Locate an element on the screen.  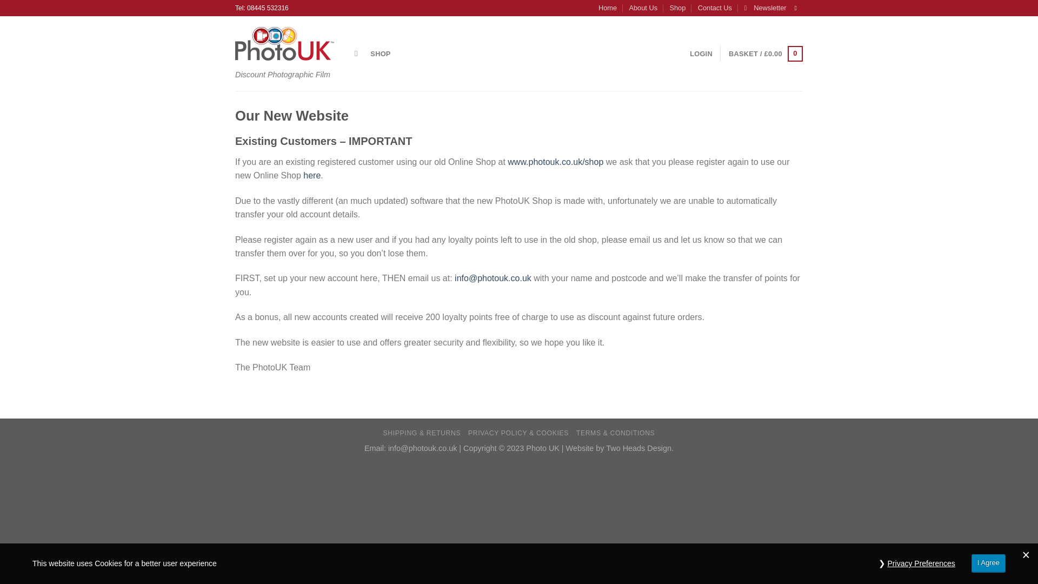
Newsletter is located at coordinates (764, 8).